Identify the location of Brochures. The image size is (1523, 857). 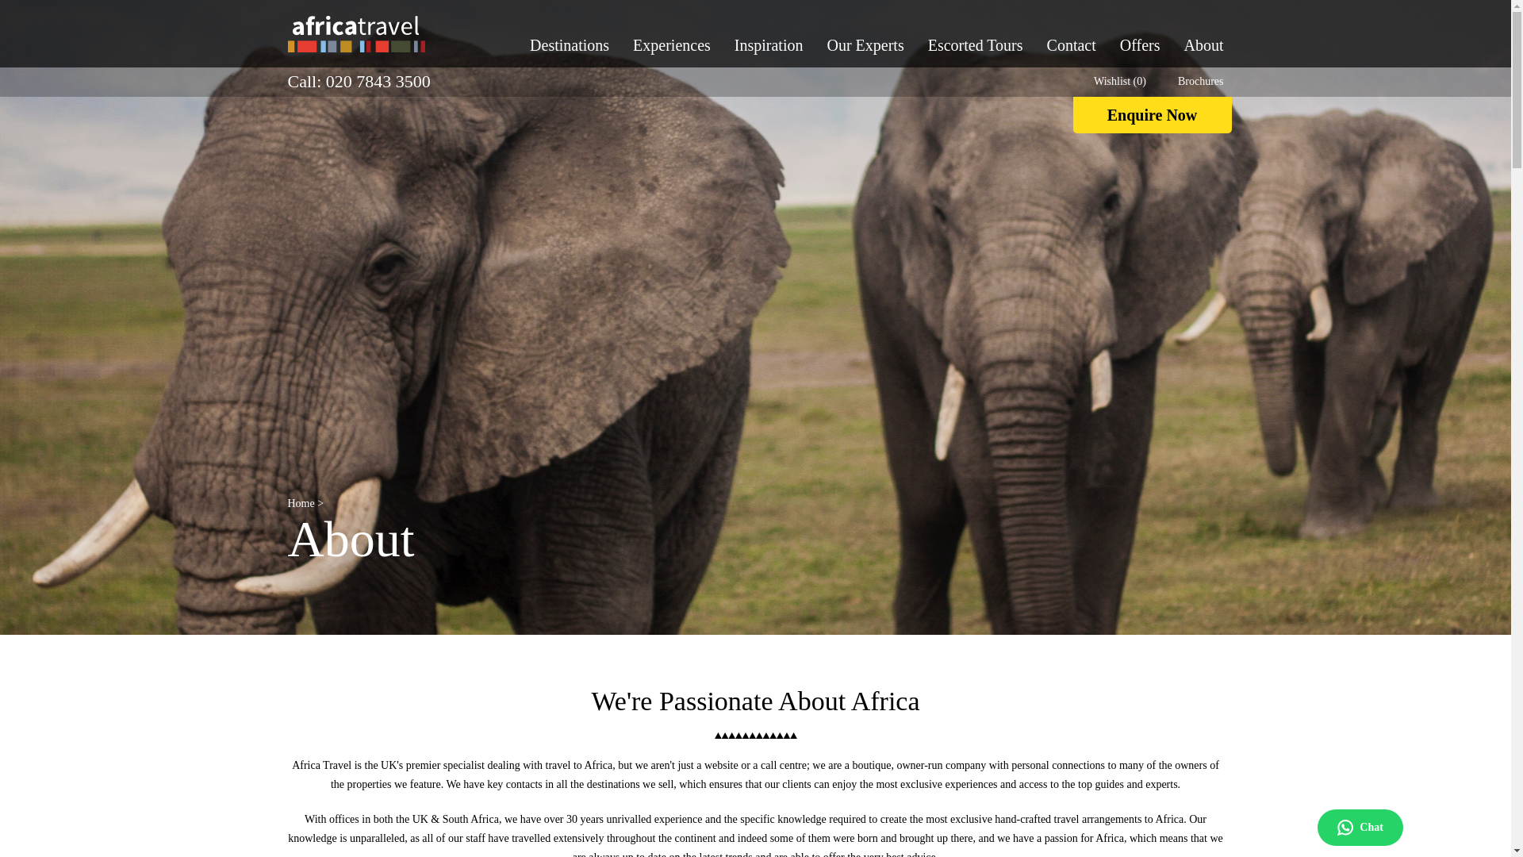
(1201, 81).